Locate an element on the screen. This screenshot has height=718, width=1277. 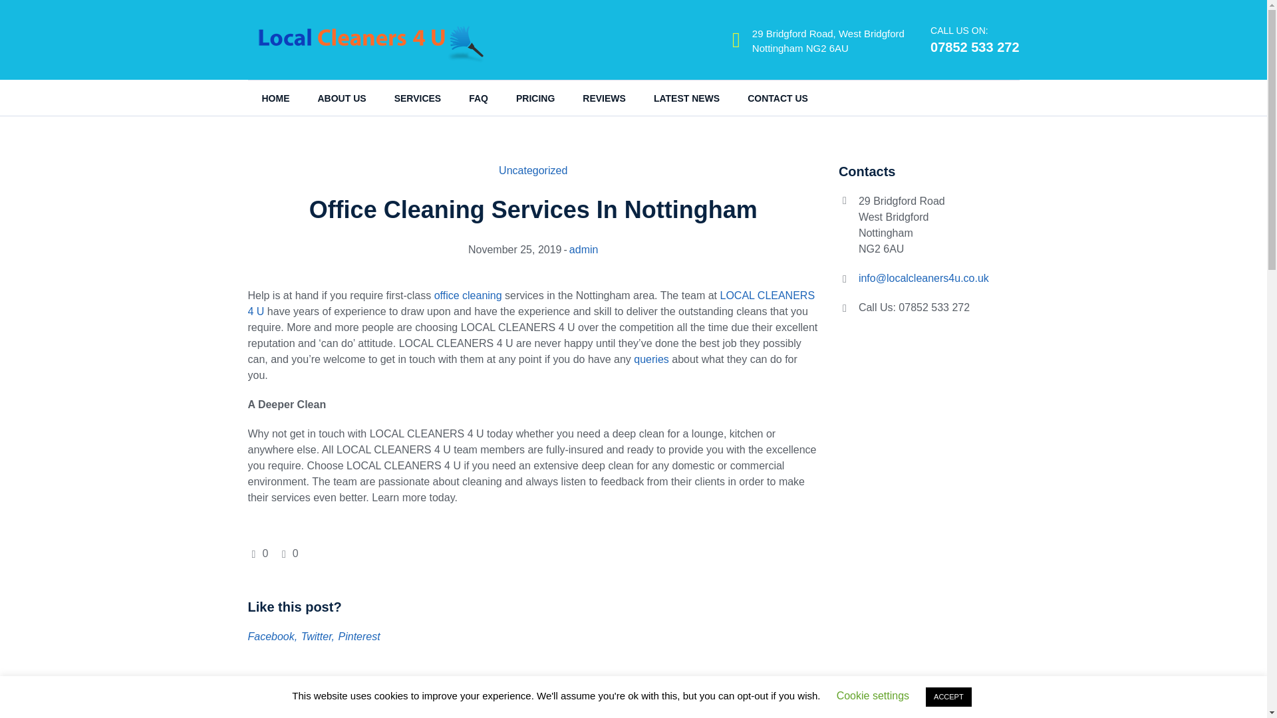
07852 533 272 is located at coordinates (975, 47).